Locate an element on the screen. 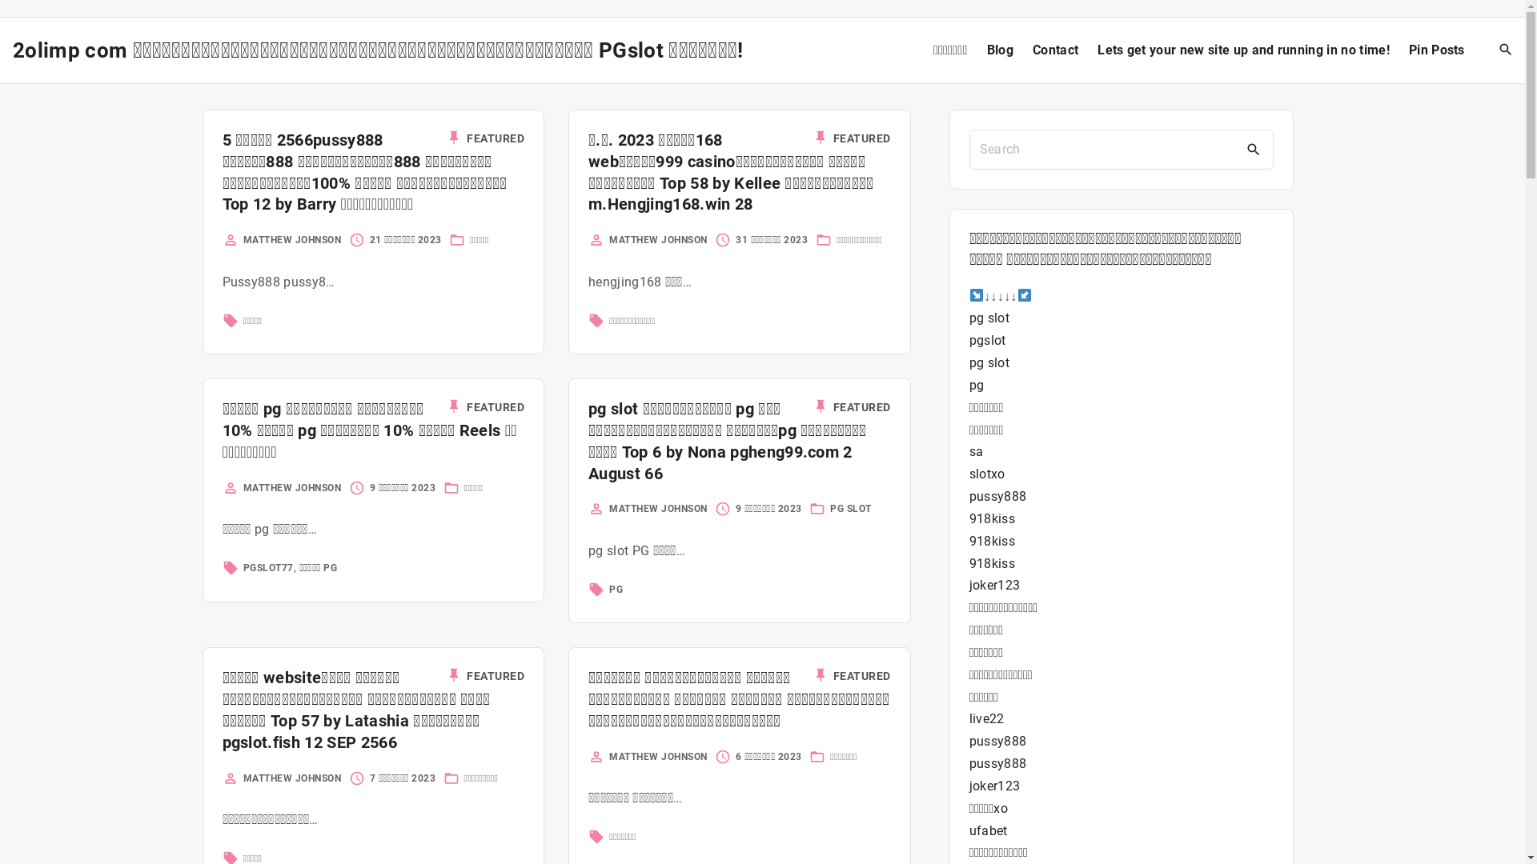  MATTHEW JOHNSON is located at coordinates (658, 757).